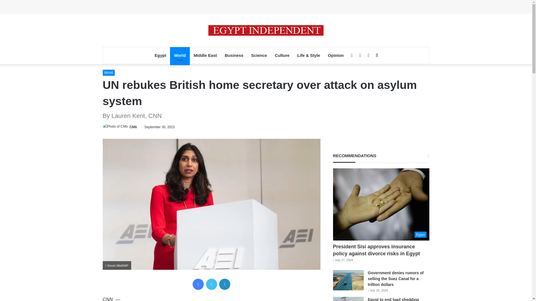 The image size is (536, 301). Describe the element at coordinates (211, 284) in the screenshot. I see `Twitter` at that location.